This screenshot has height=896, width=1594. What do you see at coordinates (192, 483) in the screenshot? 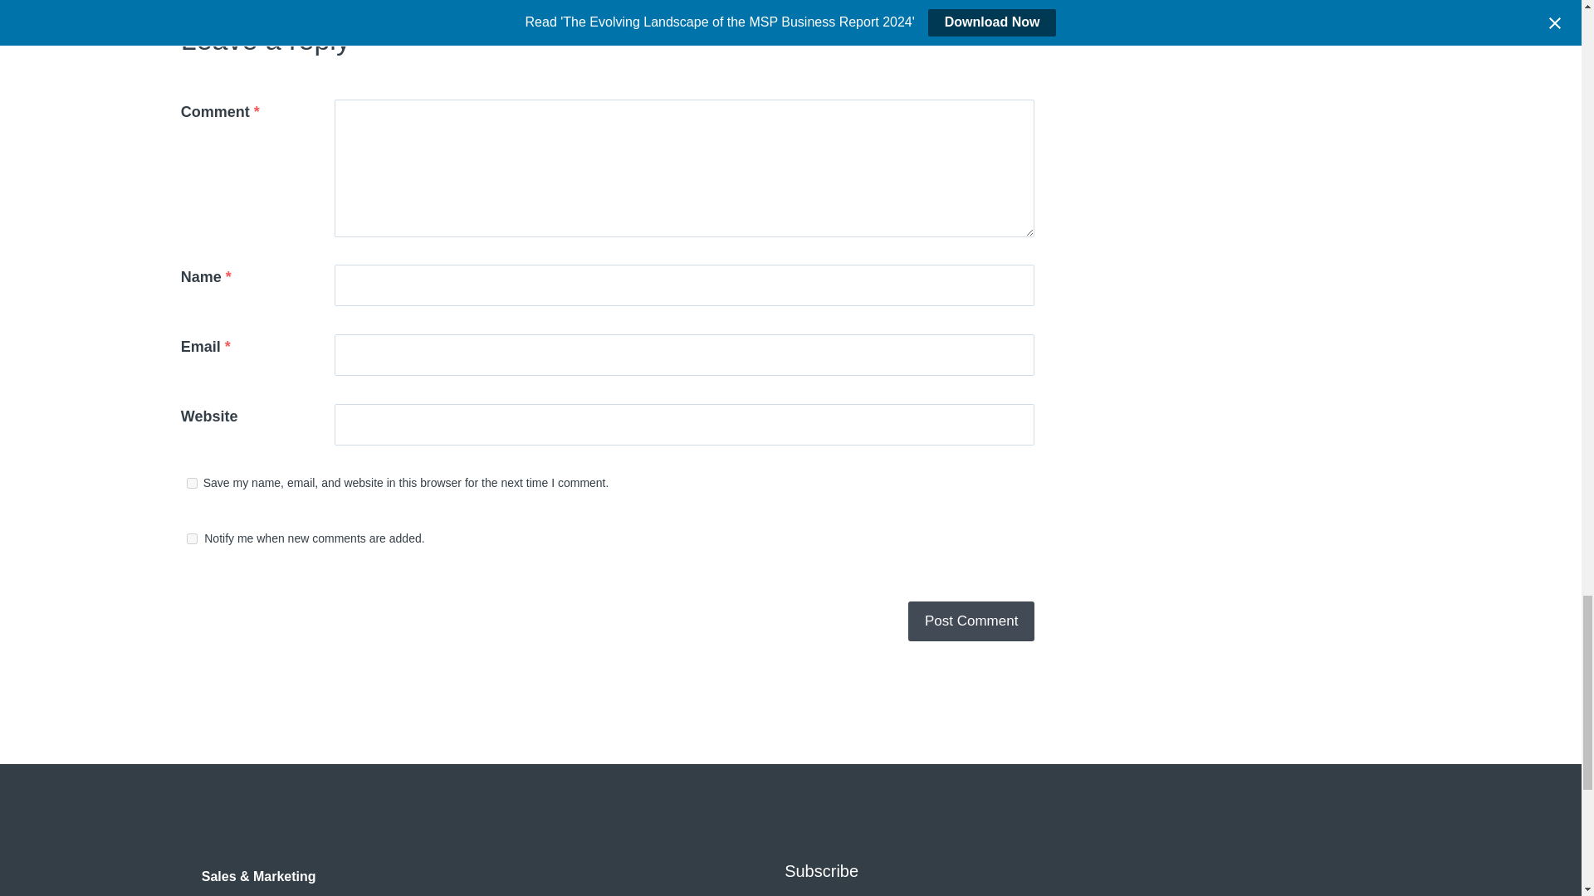
I see `yes` at bounding box center [192, 483].